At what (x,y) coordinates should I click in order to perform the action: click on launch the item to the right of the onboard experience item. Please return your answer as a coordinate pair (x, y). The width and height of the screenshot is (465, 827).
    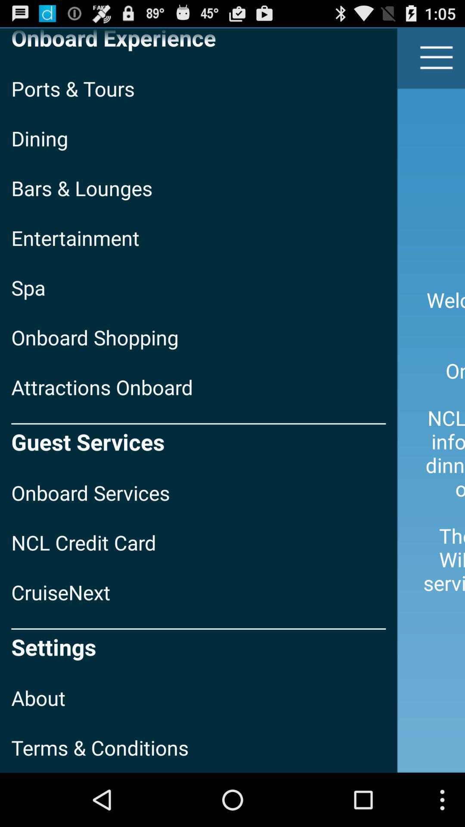
    Looking at the image, I should click on (437, 58).